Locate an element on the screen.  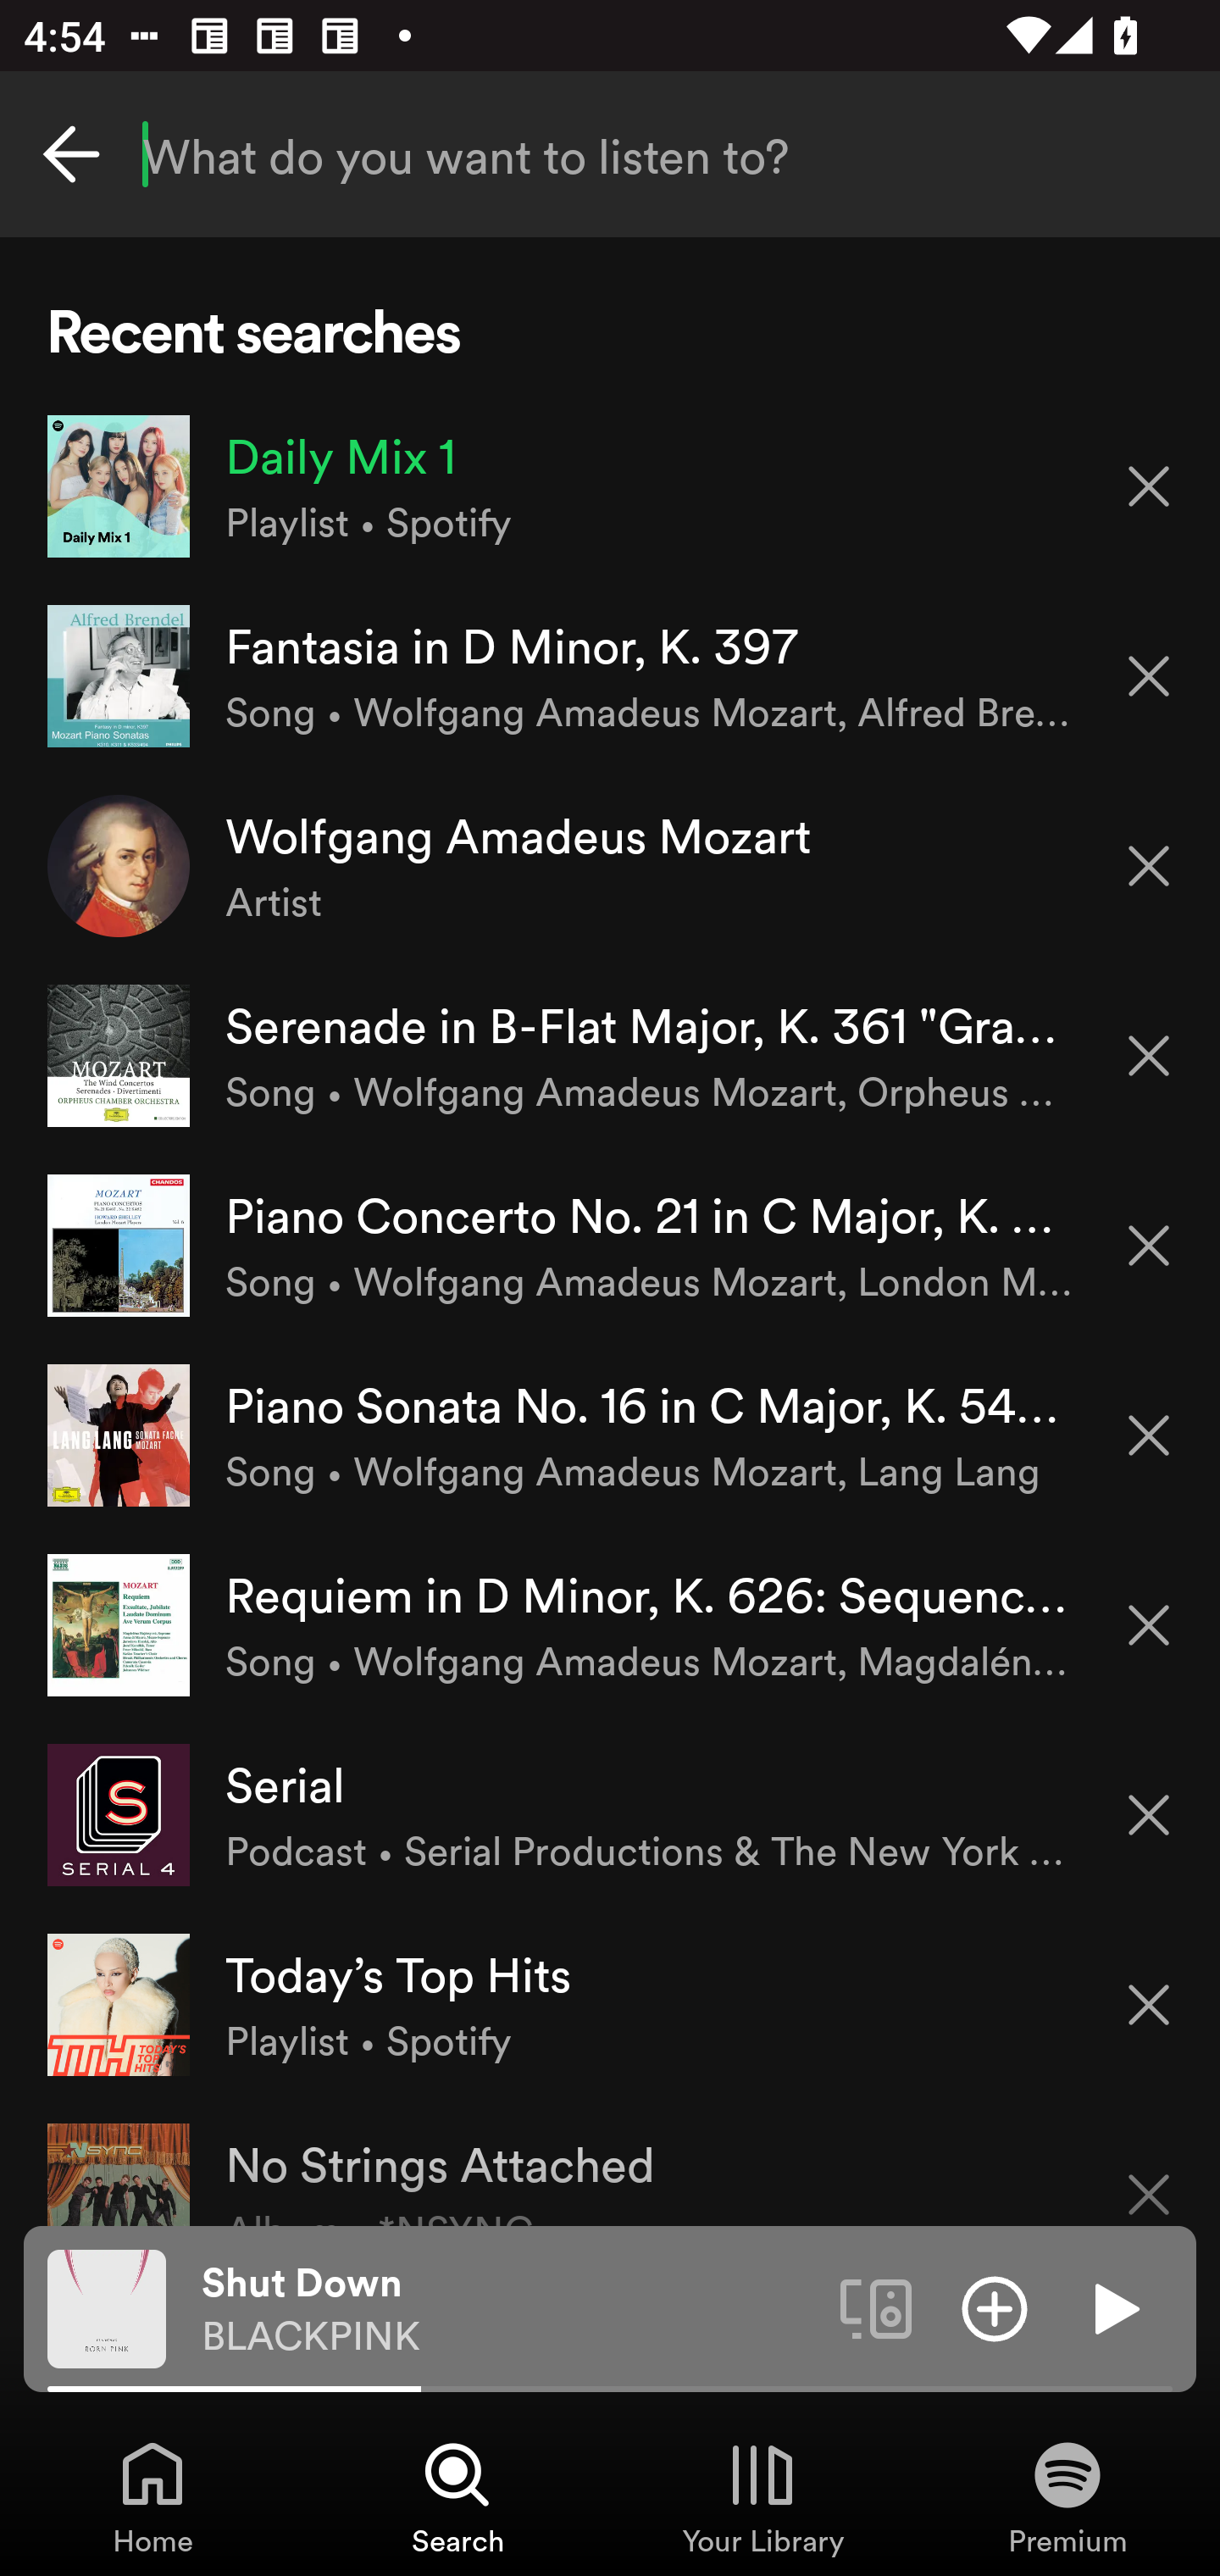
The cover art of the currently playing track is located at coordinates (107, 2307).